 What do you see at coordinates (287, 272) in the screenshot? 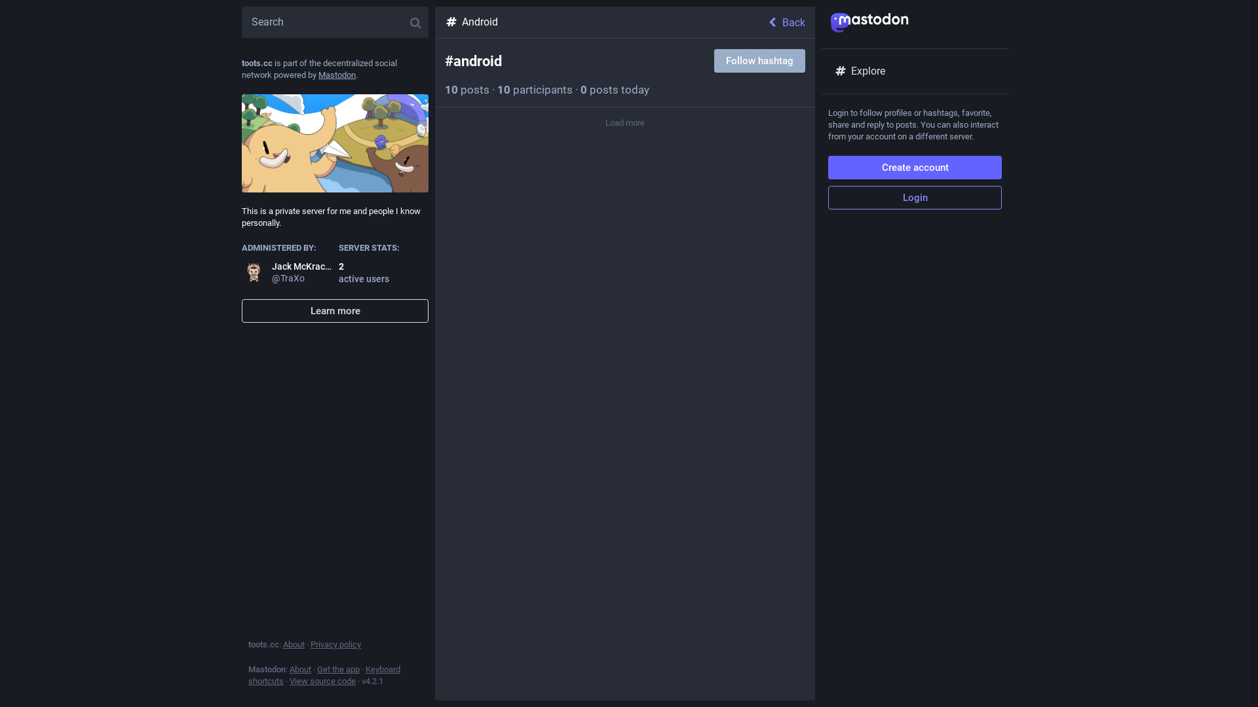
I see `Jack McKracken
@TraXo` at bounding box center [287, 272].